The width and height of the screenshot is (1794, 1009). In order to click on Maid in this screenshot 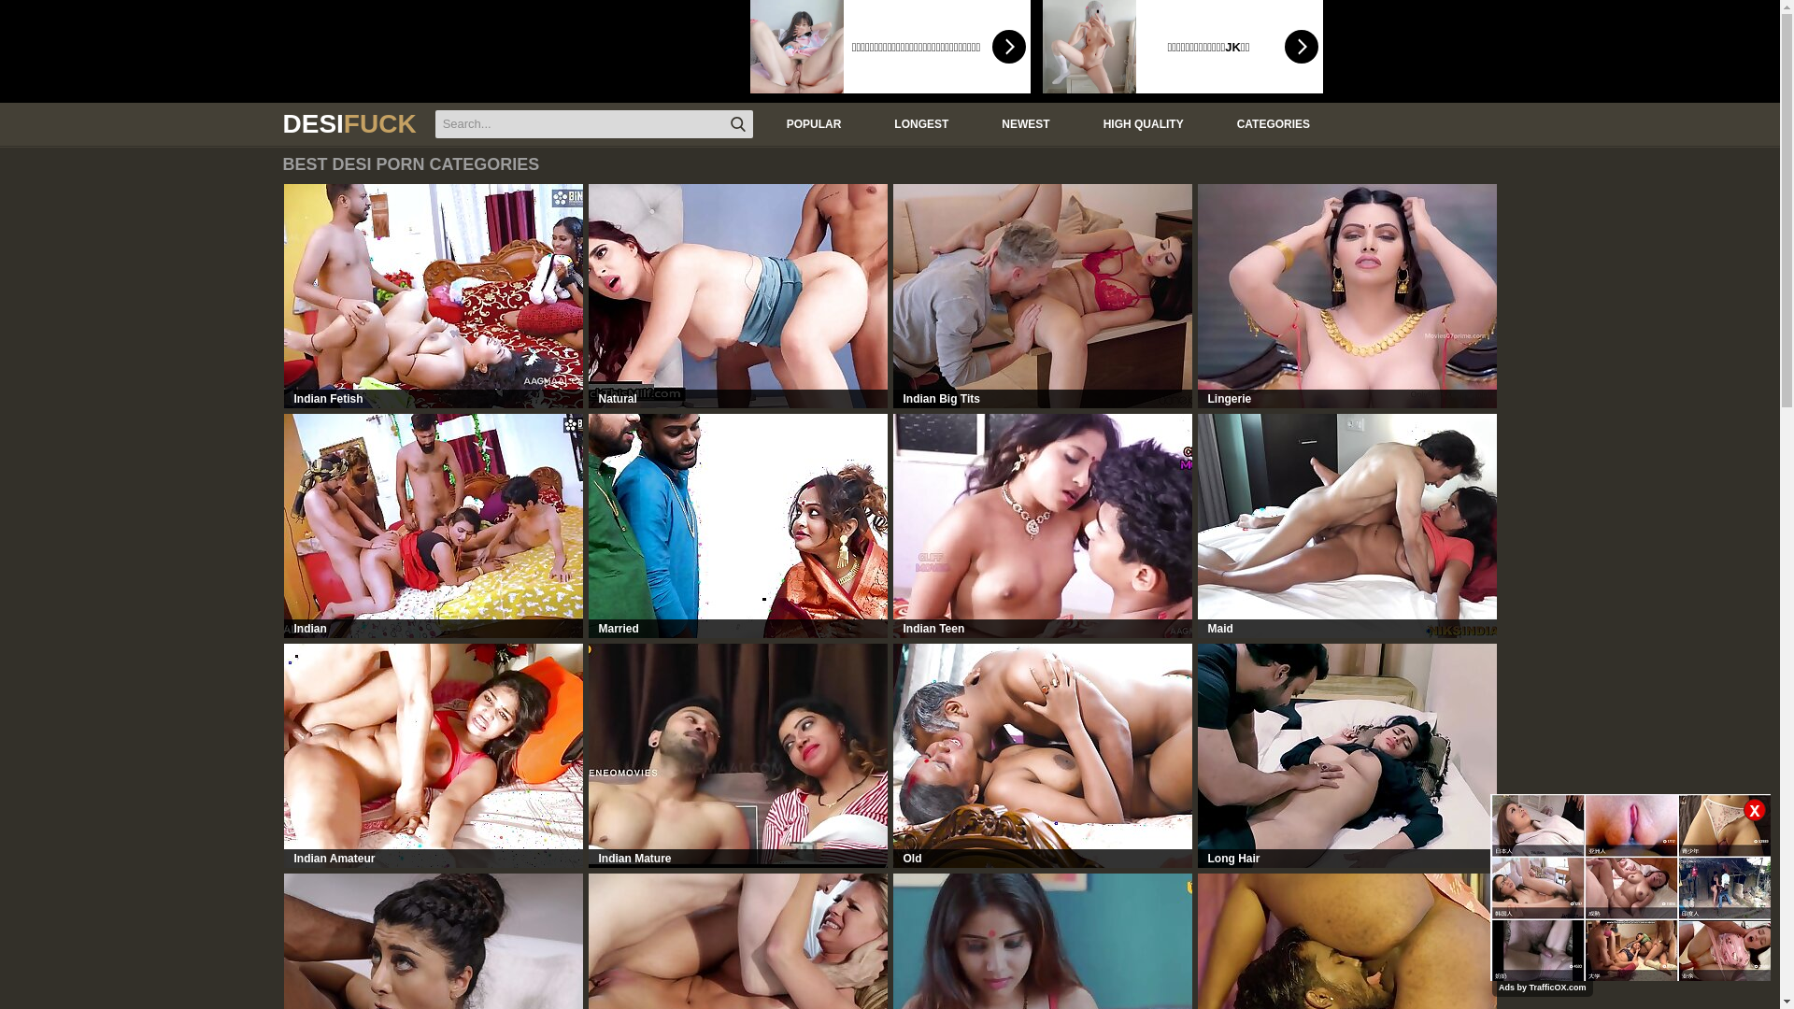, I will do `click(1347, 526)`.